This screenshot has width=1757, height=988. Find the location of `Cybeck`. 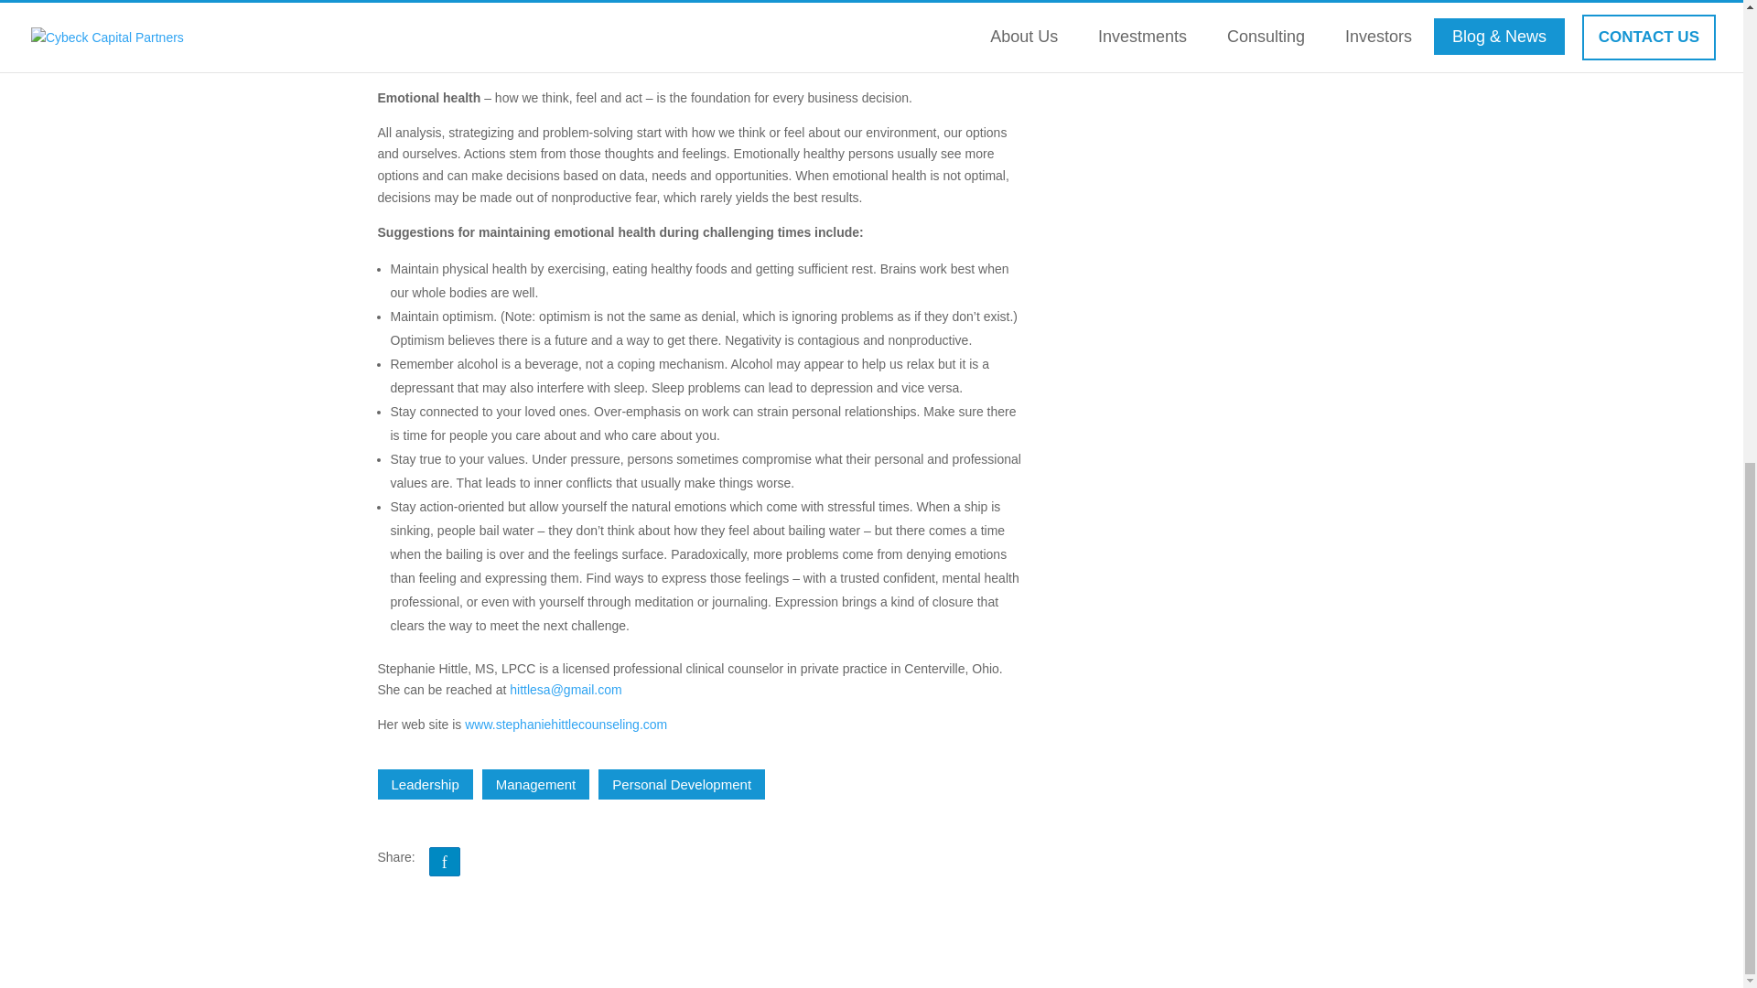

Cybeck is located at coordinates (495, 7).